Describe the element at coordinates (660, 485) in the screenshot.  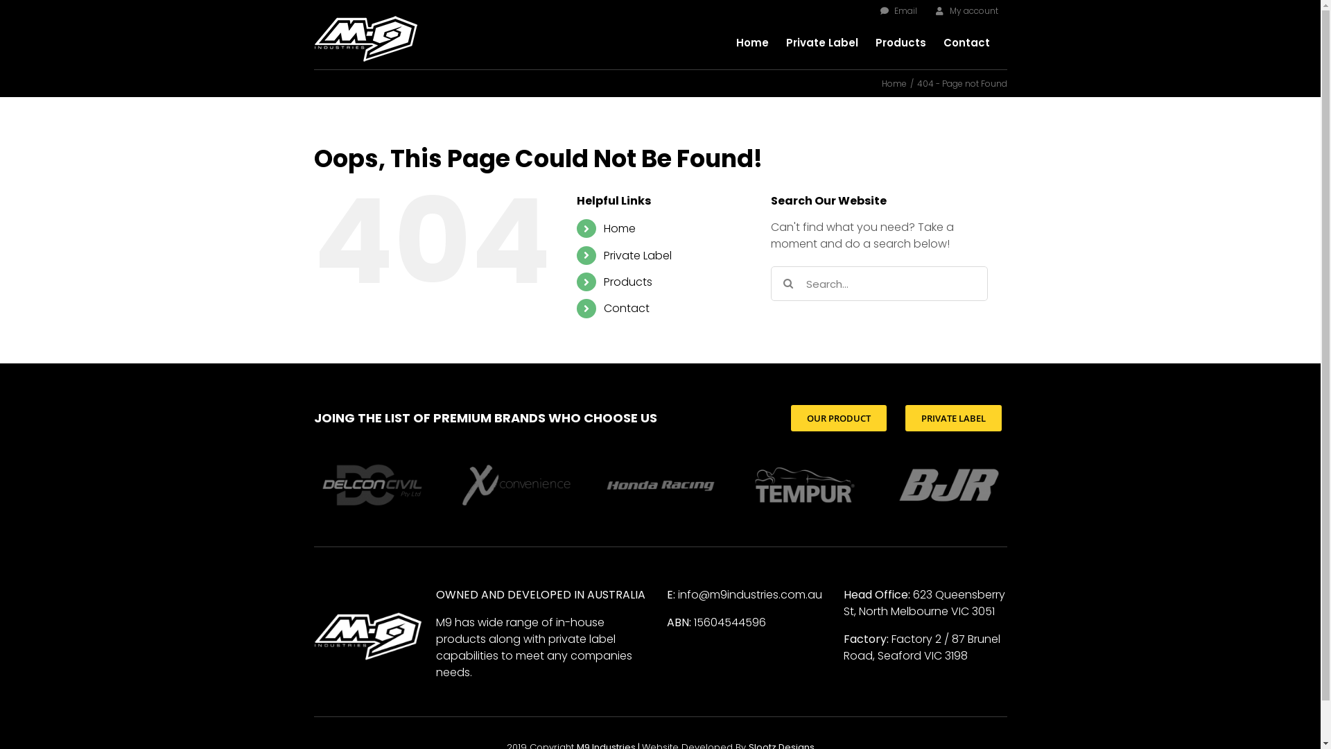
I see `Partner-Logo-Honda-racing@2x` at that location.